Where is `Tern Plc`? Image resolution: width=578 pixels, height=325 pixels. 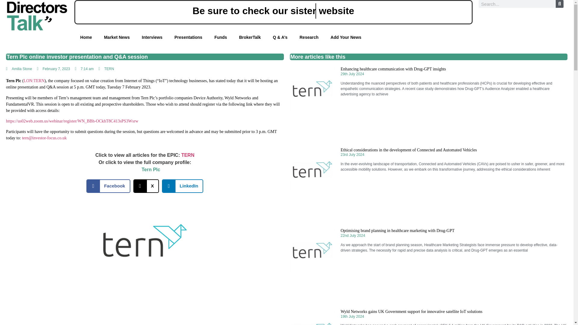 Tern Plc is located at coordinates (151, 170).